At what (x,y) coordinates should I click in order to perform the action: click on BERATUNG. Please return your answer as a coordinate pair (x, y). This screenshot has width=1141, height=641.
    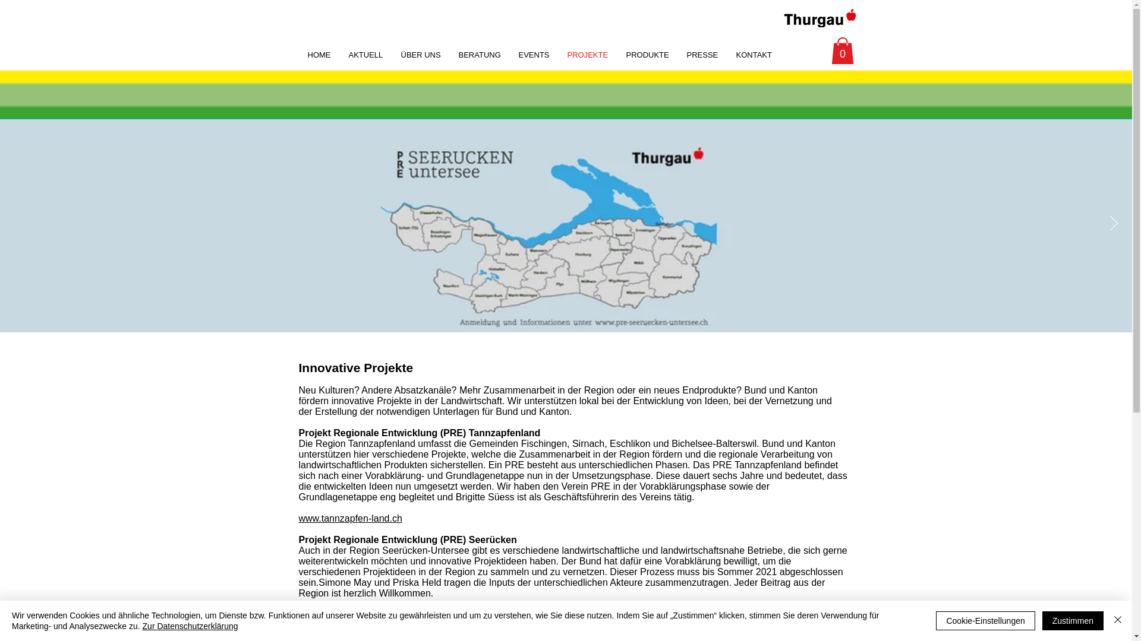
    Looking at the image, I should click on (479, 55).